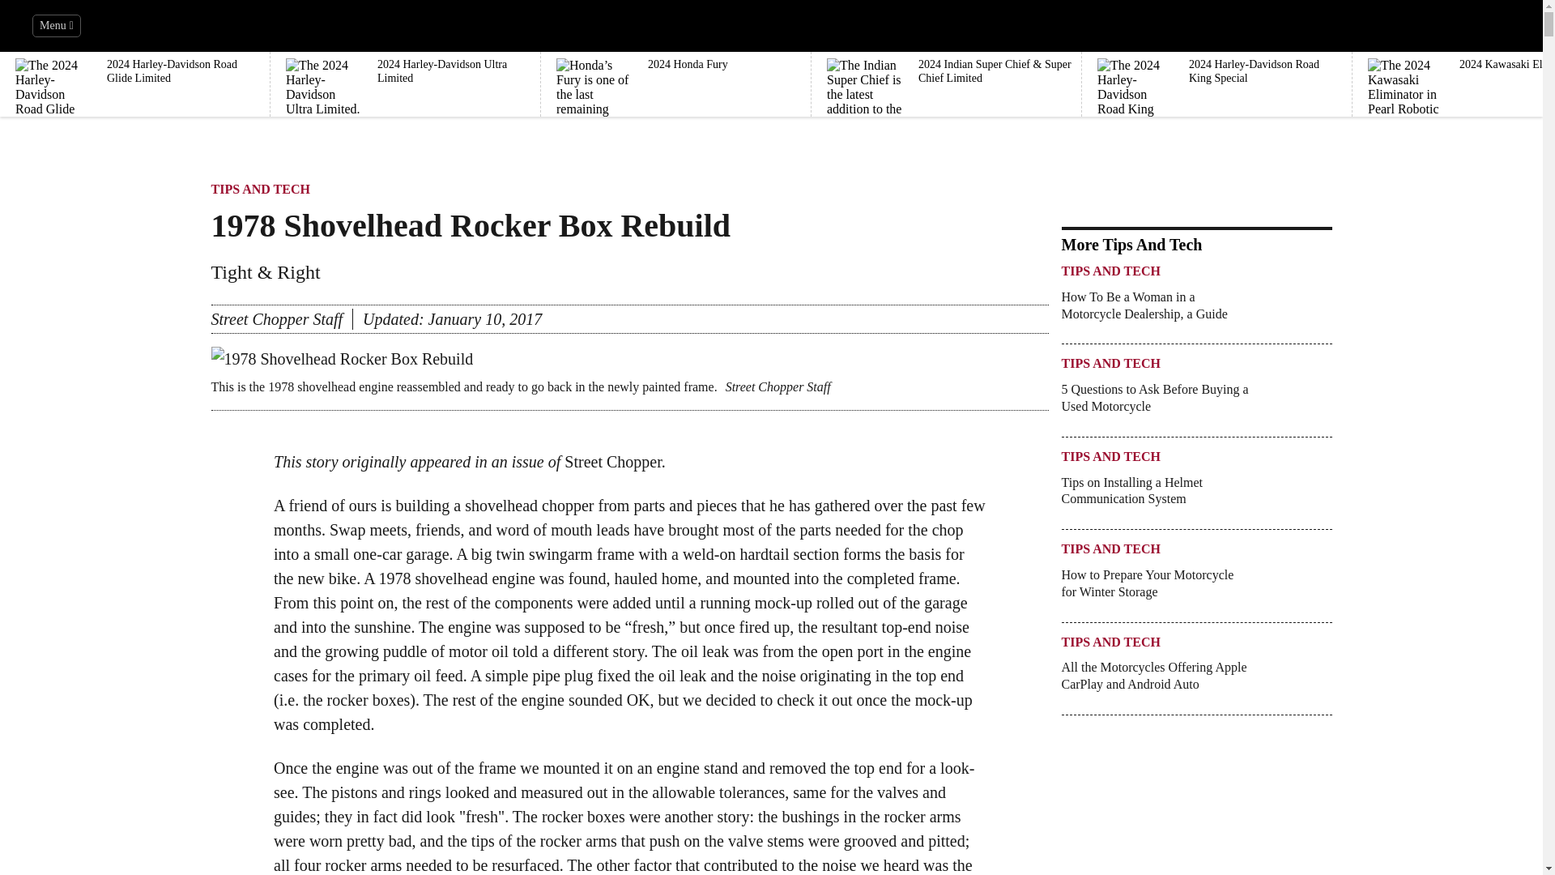 This screenshot has height=875, width=1555. Describe the element at coordinates (1110, 460) in the screenshot. I see `TIPS AND TECH` at that location.